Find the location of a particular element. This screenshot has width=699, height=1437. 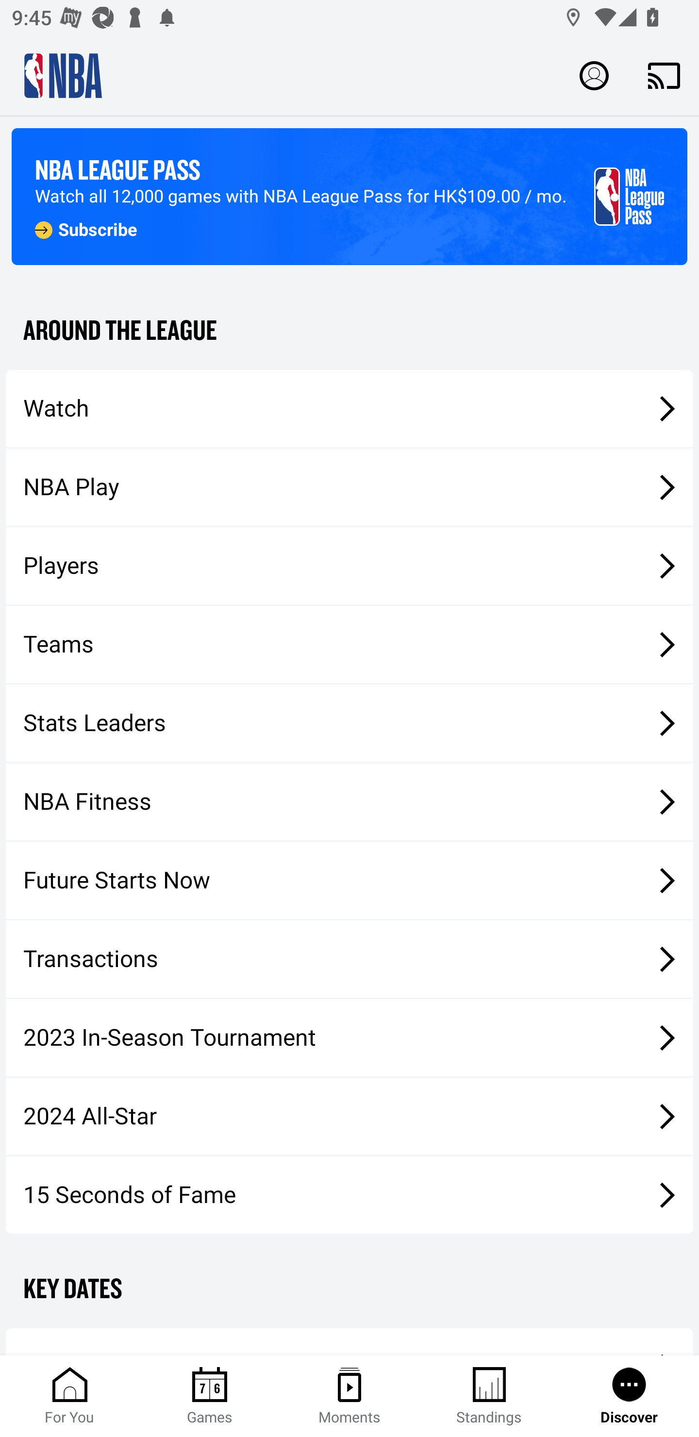

Teams is located at coordinates (349, 645).